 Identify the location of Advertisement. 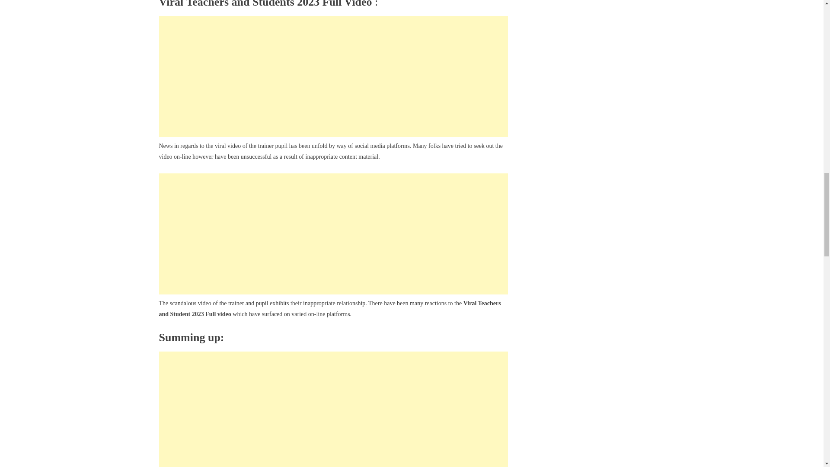
(334, 233).